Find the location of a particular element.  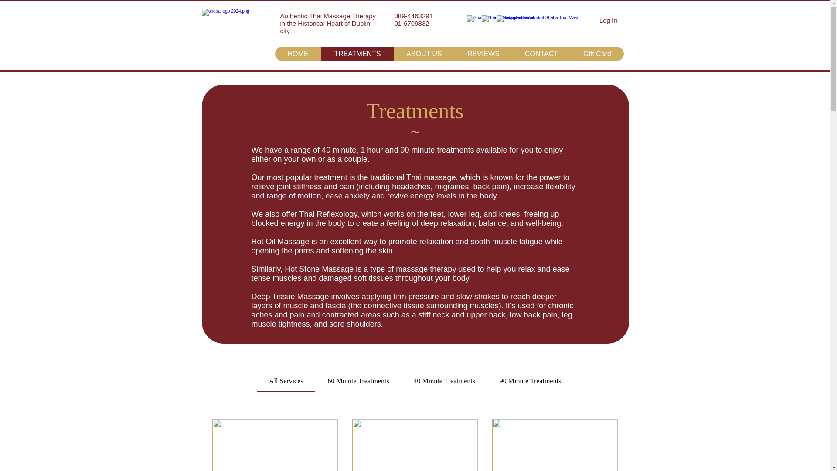

ABOUT US is located at coordinates (424, 54).